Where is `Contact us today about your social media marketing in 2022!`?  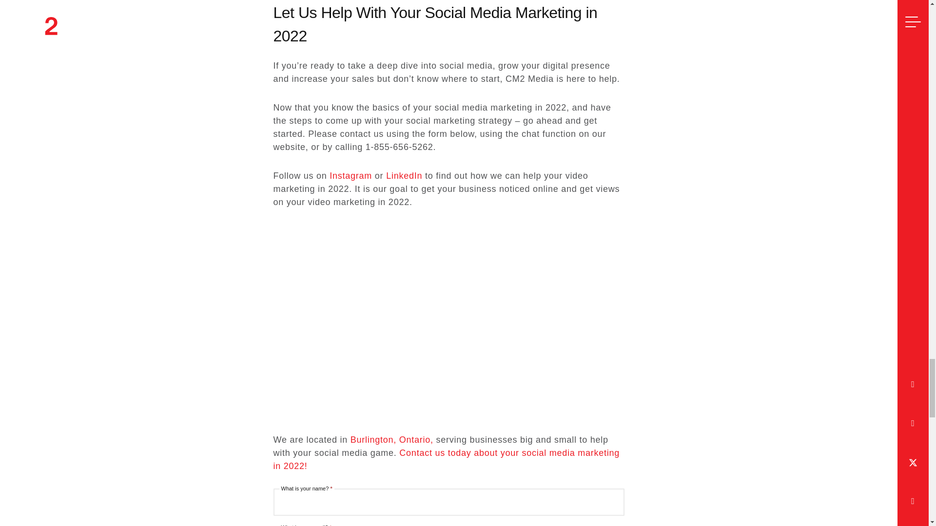
Contact us today about your social media marketing in 2022! is located at coordinates (447, 459).